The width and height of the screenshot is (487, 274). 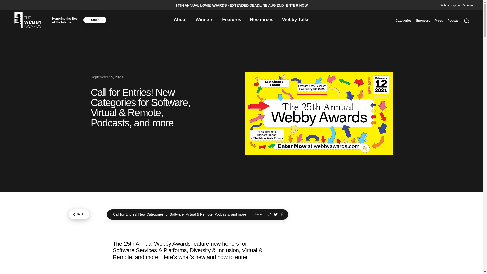 What do you see at coordinates (295, 20) in the screenshot?
I see `Webby Talks` at bounding box center [295, 20].